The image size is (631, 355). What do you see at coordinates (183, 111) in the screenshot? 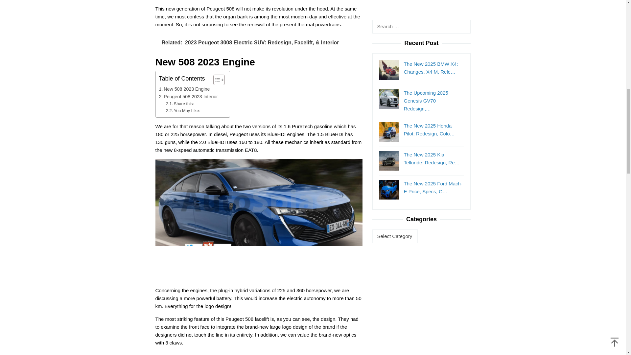
I see `You May Like:` at bounding box center [183, 111].